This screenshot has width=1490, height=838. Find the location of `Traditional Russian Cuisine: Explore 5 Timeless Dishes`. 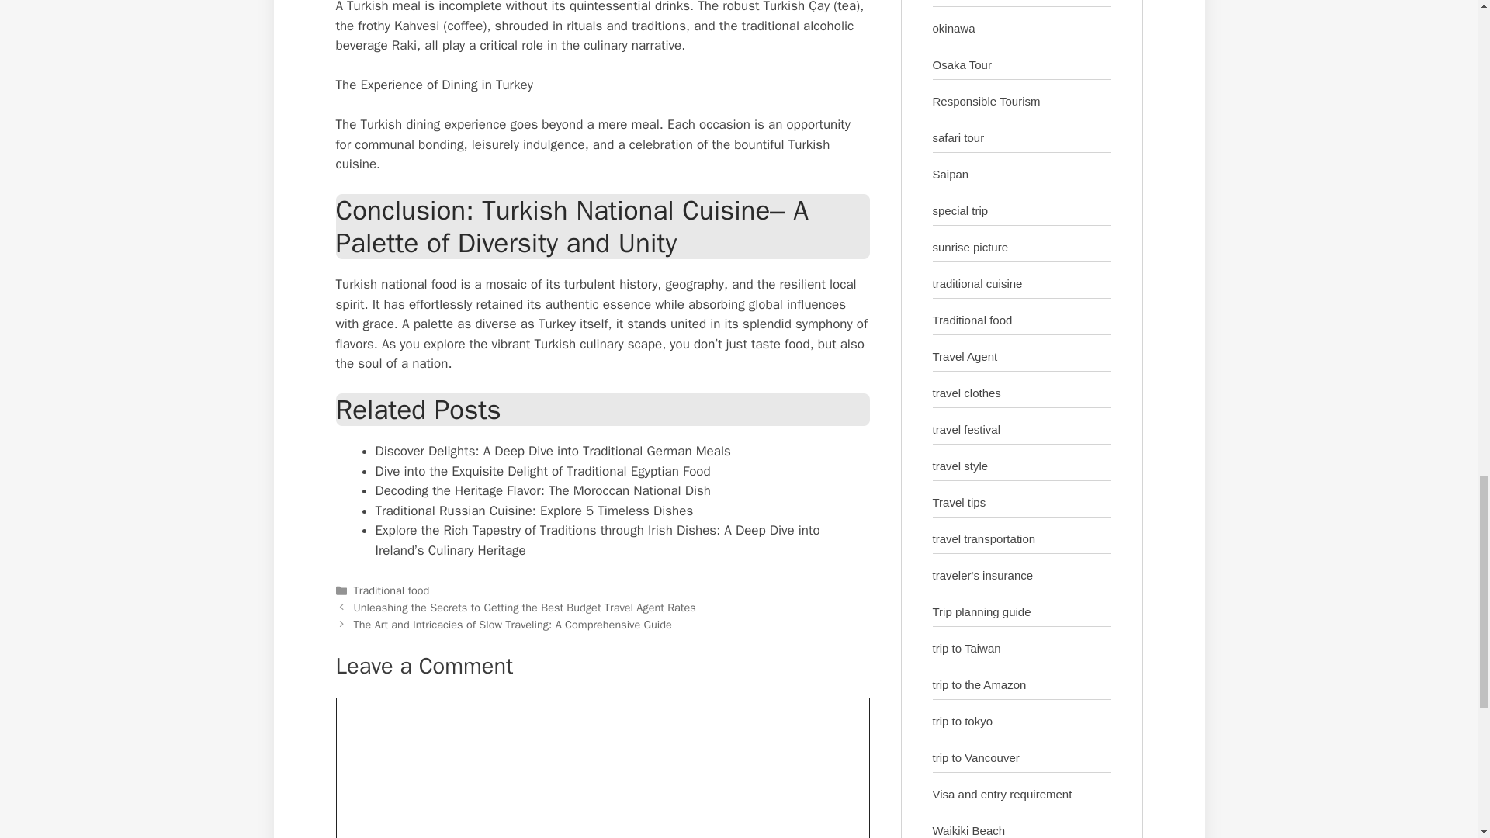

Traditional Russian Cuisine: Explore 5 Timeless Dishes is located at coordinates (534, 511).